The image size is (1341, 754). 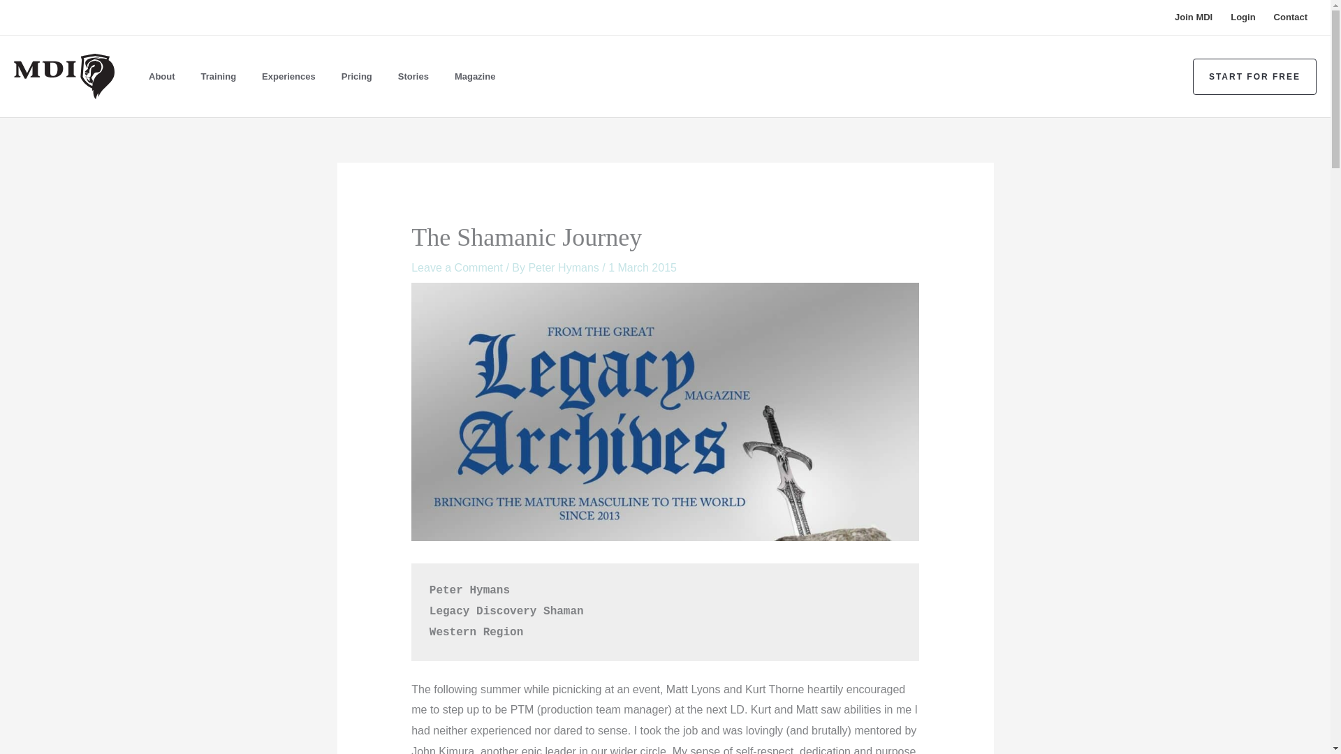 I want to click on Contact, so click(x=1291, y=17).